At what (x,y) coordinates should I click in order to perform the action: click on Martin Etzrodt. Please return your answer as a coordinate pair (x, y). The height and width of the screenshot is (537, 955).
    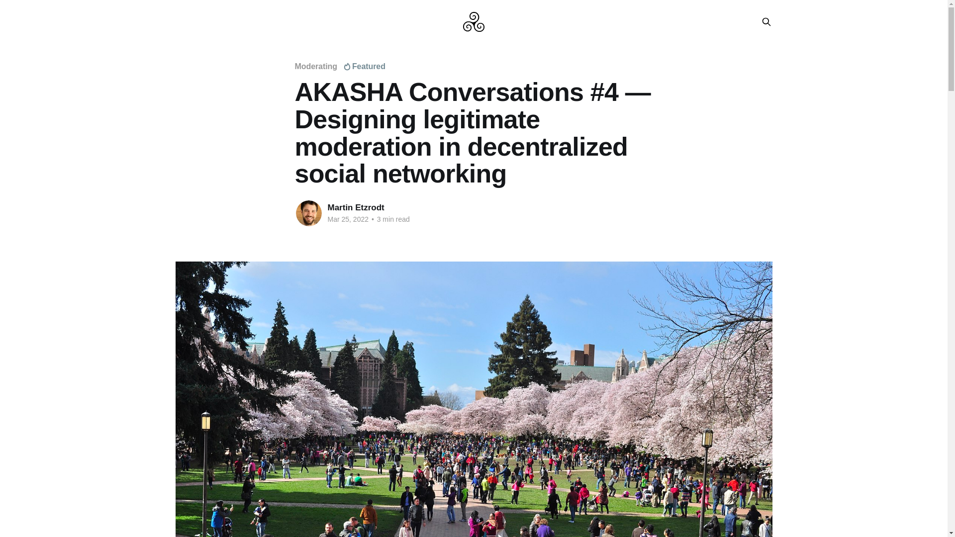
    Looking at the image, I should click on (355, 207).